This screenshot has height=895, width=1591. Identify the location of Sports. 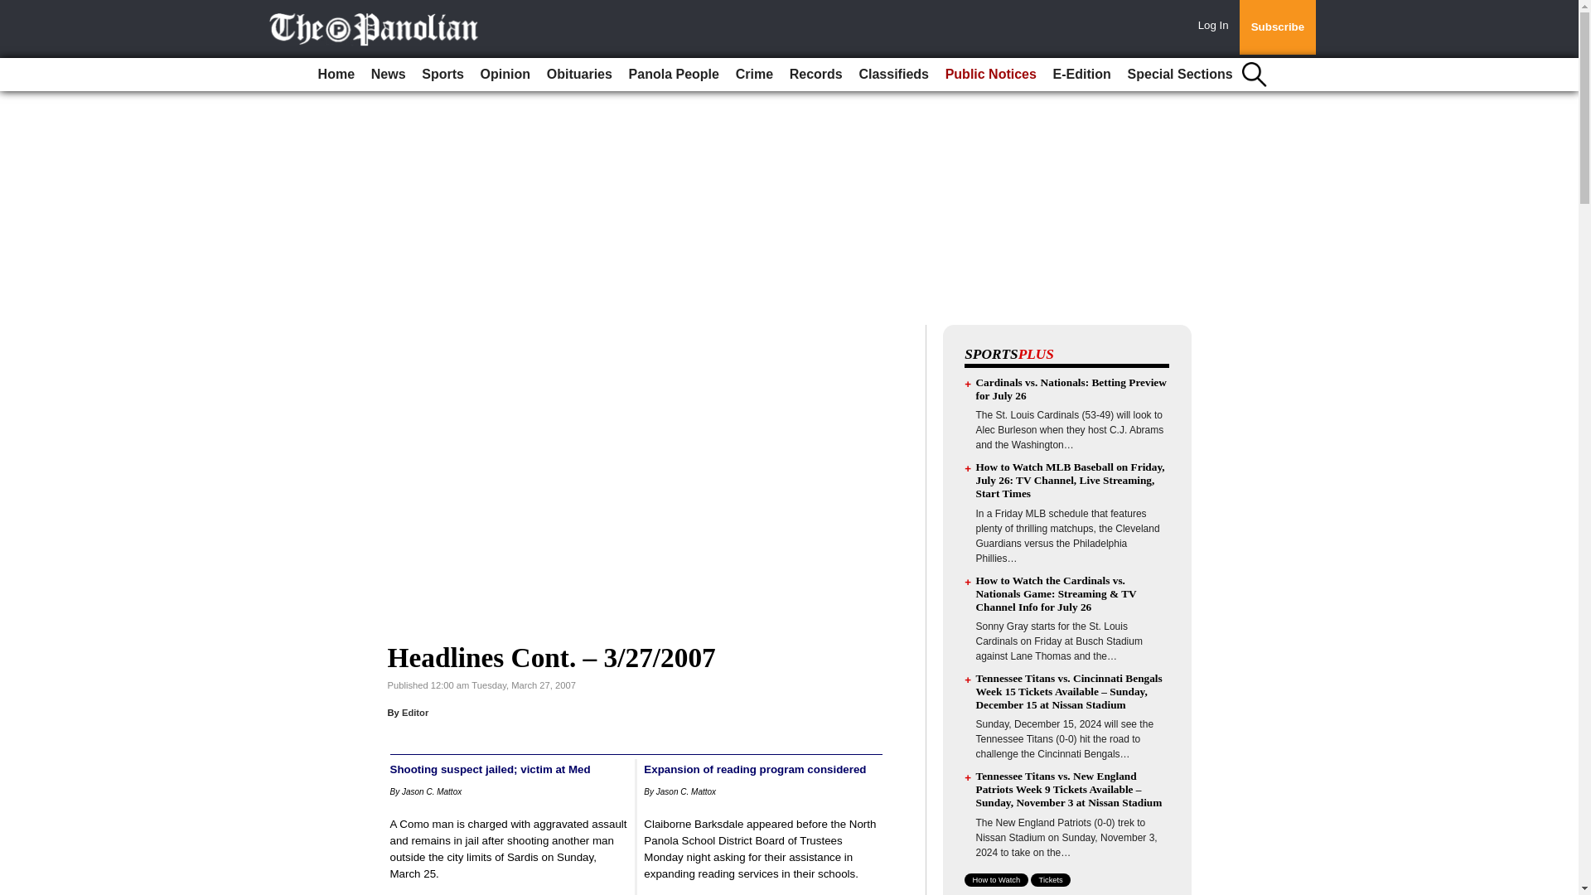
(442, 75).